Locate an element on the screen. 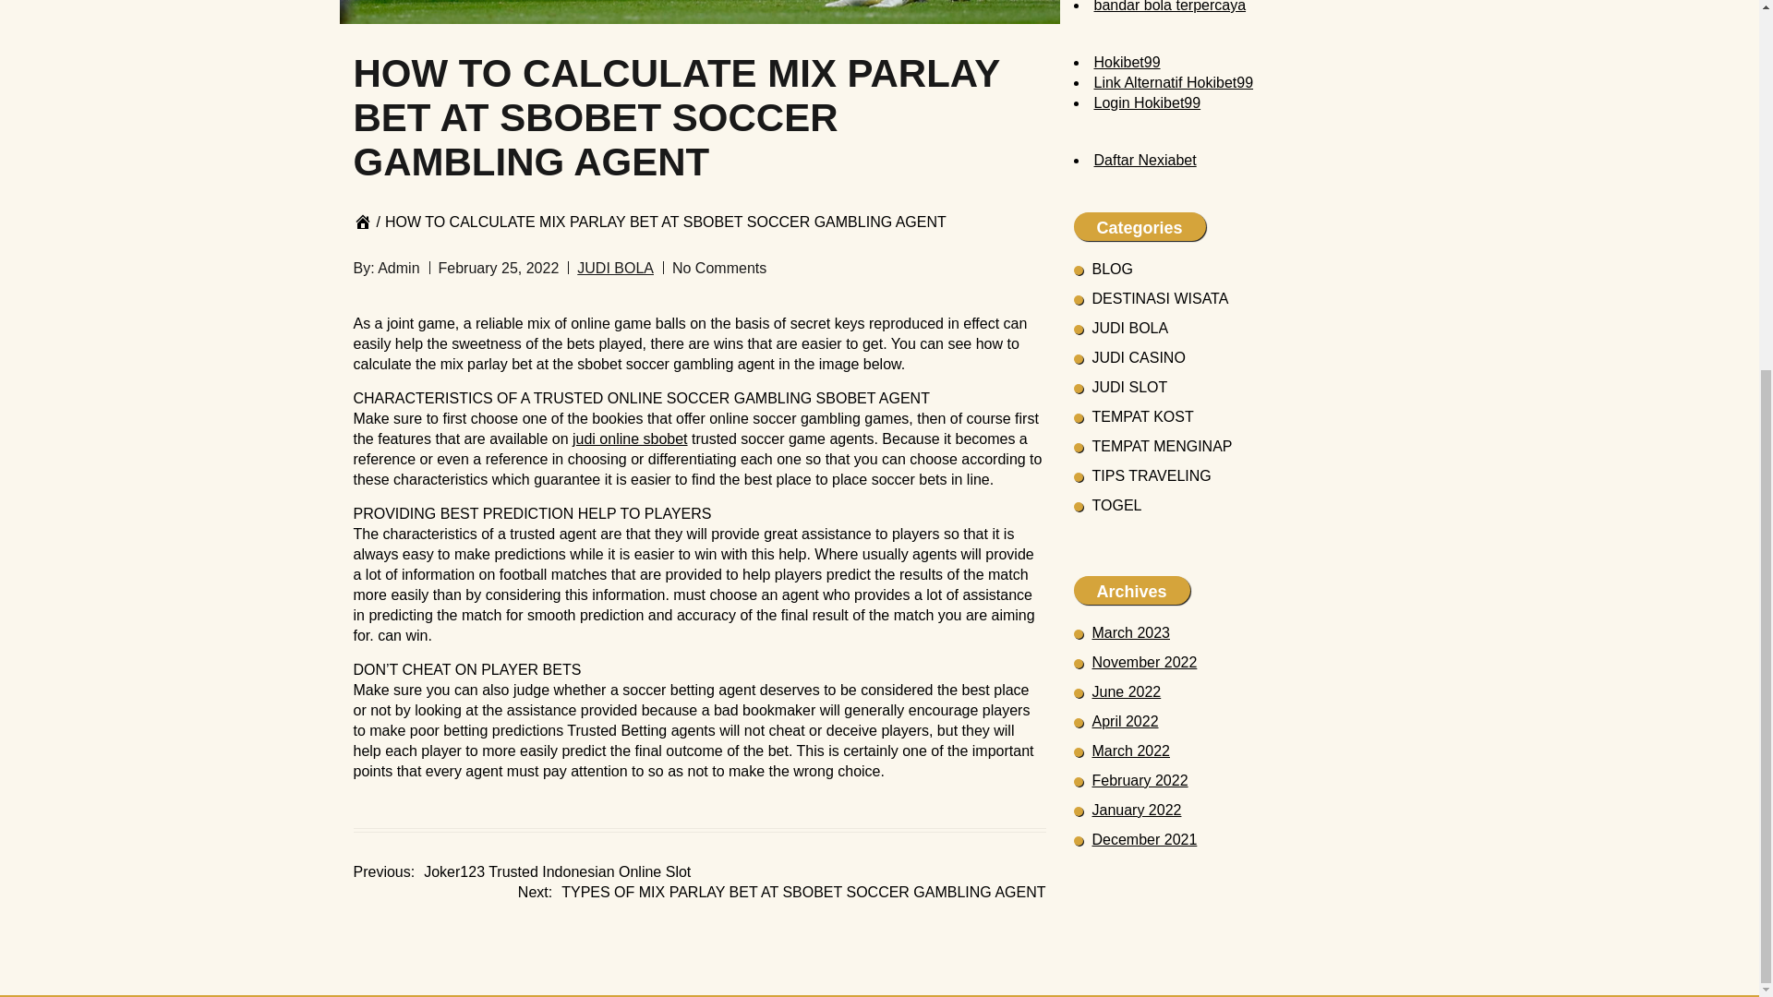  Hokibet99 is located at coordinates (1127, 62).